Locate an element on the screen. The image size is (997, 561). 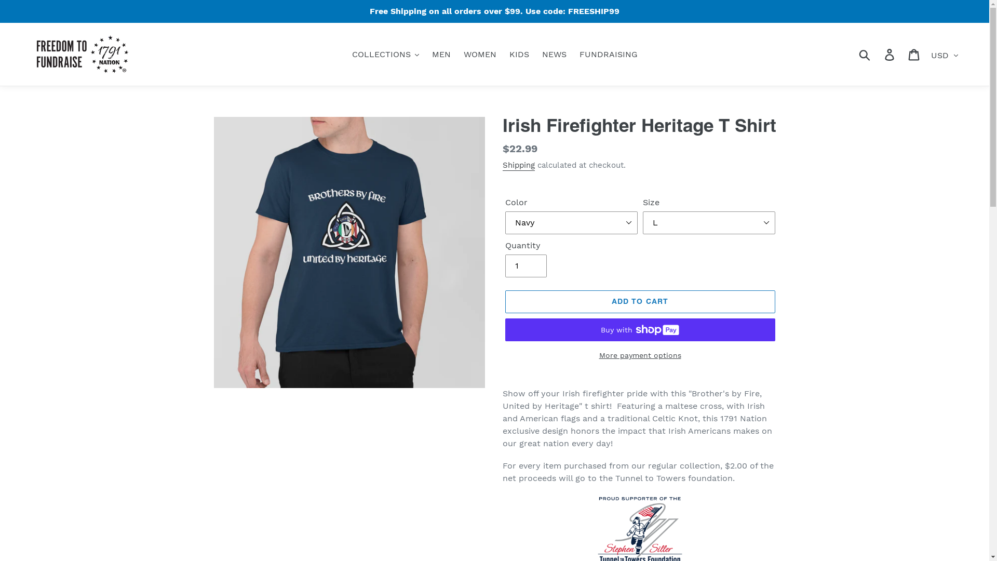
MEN is located at coordinates (441, 55).